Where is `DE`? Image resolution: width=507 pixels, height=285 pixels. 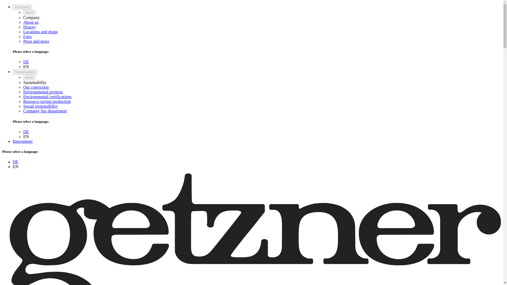 DE is located at coordinates (26, 62).